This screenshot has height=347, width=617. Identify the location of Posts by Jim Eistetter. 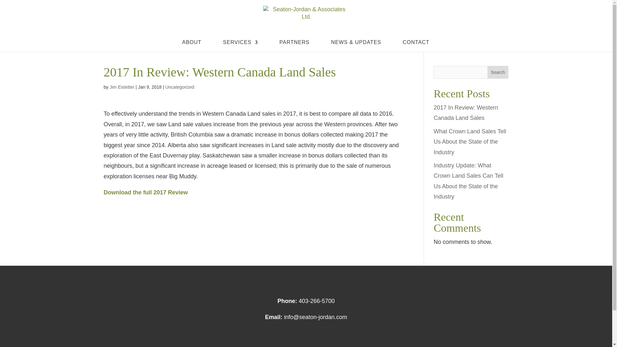
(122, 87).